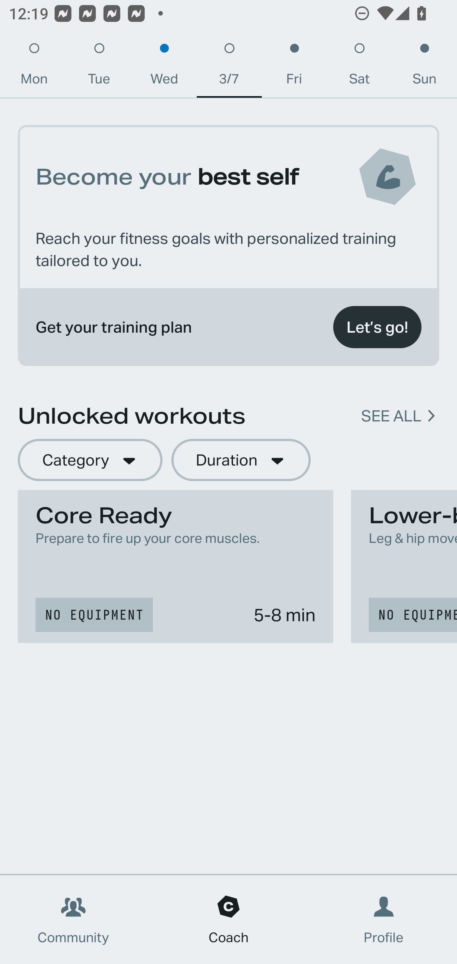 This screenshot has width=457, height=964. What do you see at coordinates (359, 67) in the screenshot?
I see `Sat` at bounding box center [359, 67].